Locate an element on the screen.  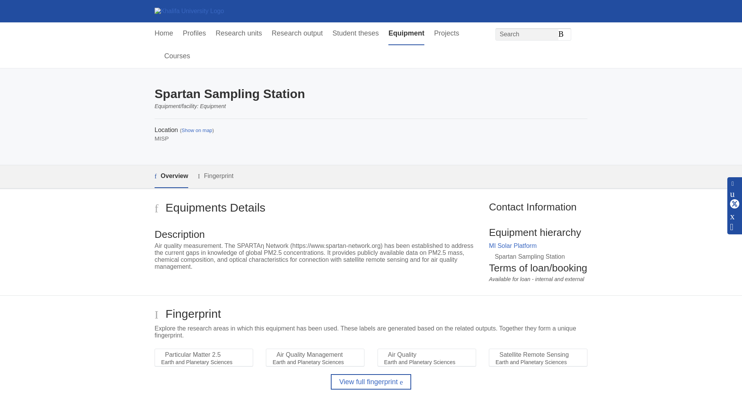
Fingerprint is located at coordinates (216, 176).